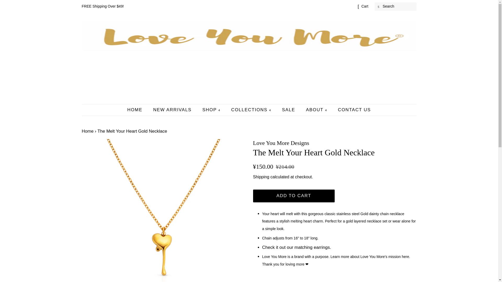 The width and height of the screenshot is (502, 282). What do you see at coordinates (364, 6) in the screenshot?
I see `Cart` at bounding box center [364, 6].